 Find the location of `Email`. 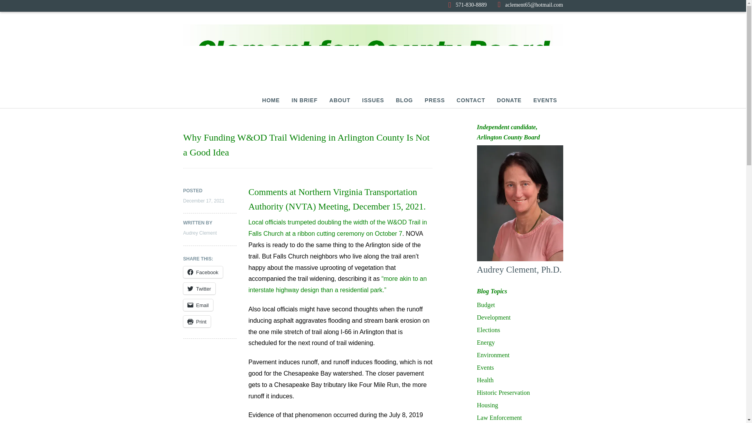

Email is located at coordinates (198, 305).